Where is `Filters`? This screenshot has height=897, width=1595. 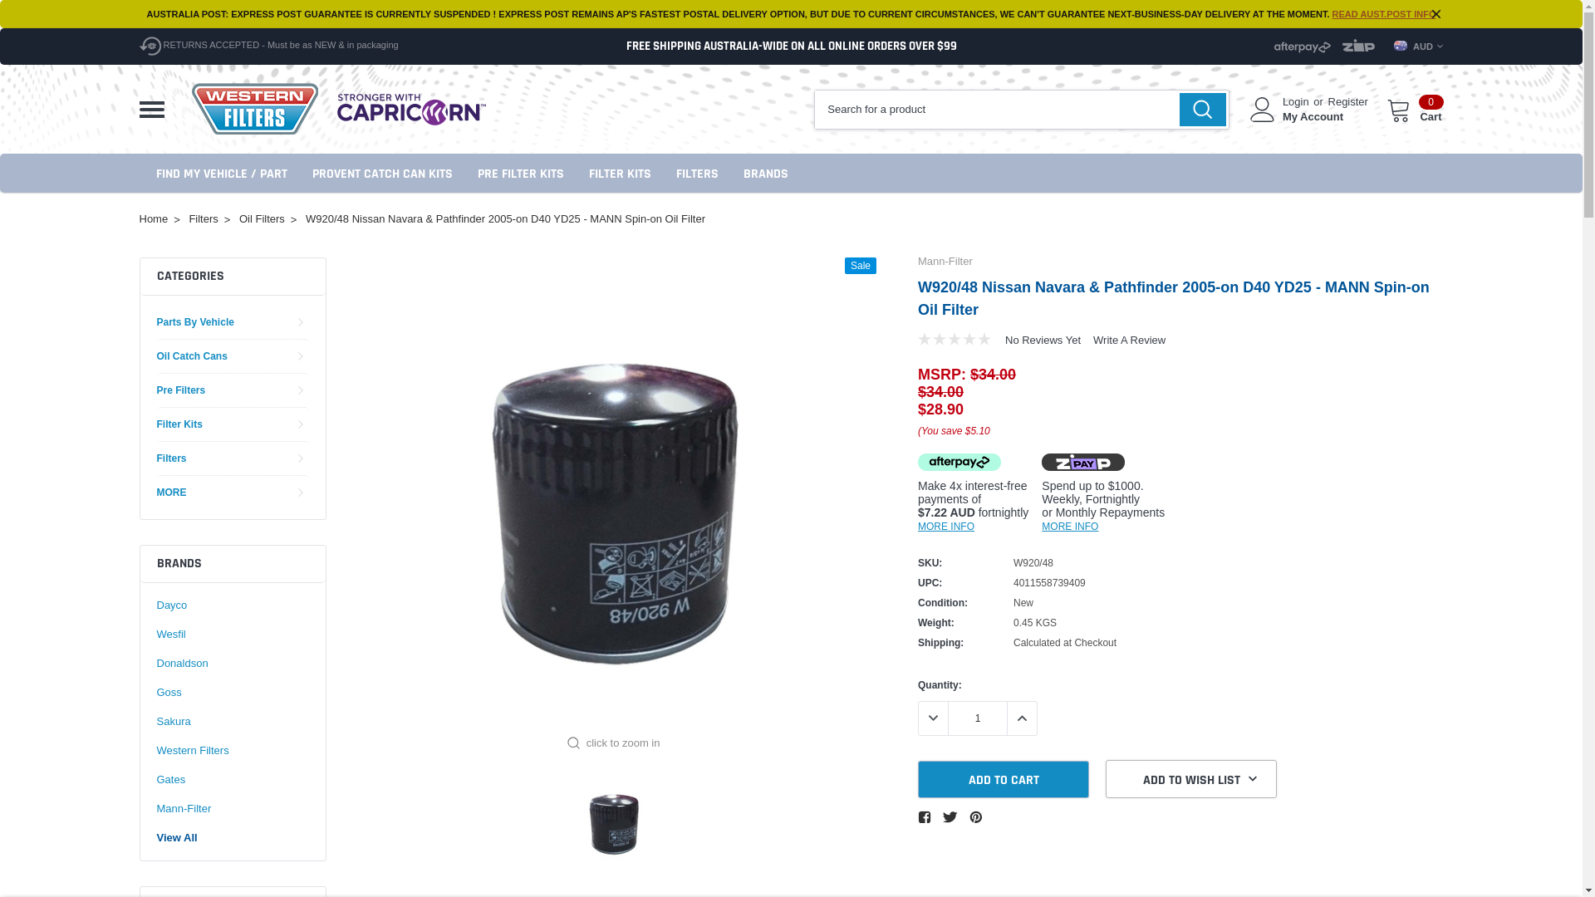 Filters is located at coordinates (171, 458).